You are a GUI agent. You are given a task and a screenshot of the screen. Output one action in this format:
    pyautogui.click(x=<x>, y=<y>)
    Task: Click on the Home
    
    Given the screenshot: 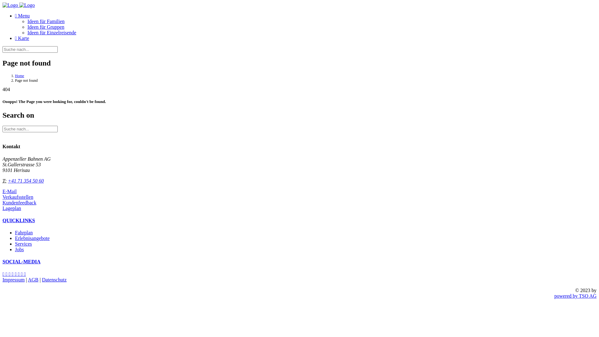 What is the action you would take?
    pyautogui.click(x=19, y=76)
    